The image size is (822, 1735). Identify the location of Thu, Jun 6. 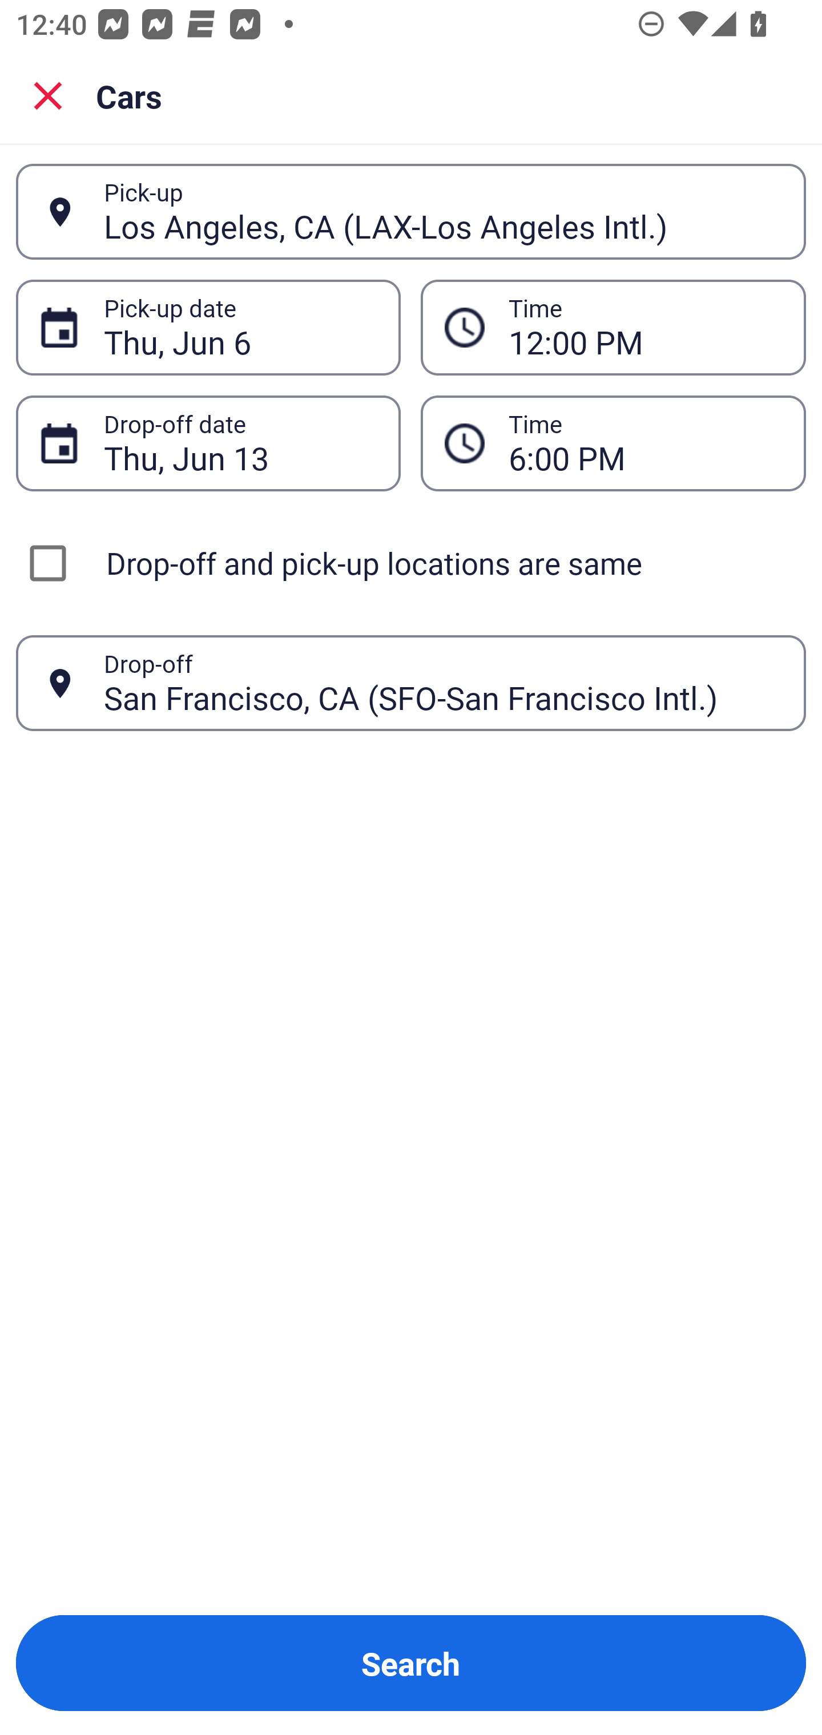
(240, 328).